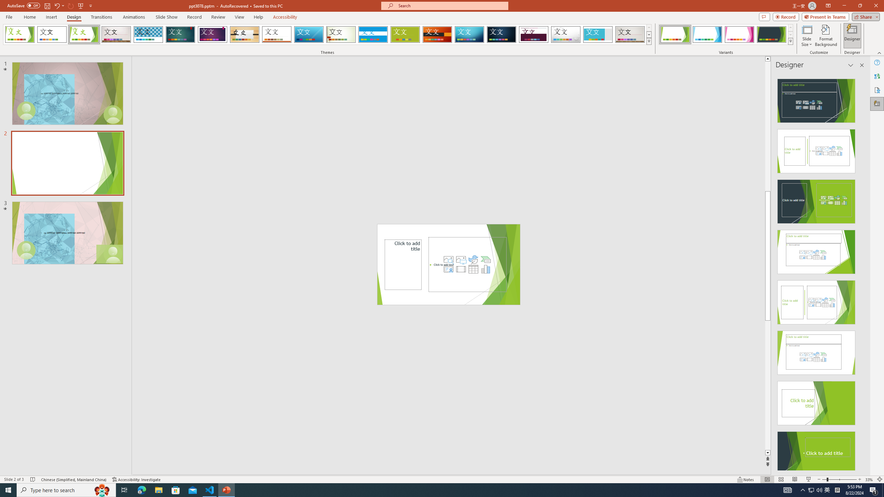 The height and width of the screenshot is (497, 884). Describe the element at coordinates (52, 35) in the screenshot. I see `Office Theme` at that location.